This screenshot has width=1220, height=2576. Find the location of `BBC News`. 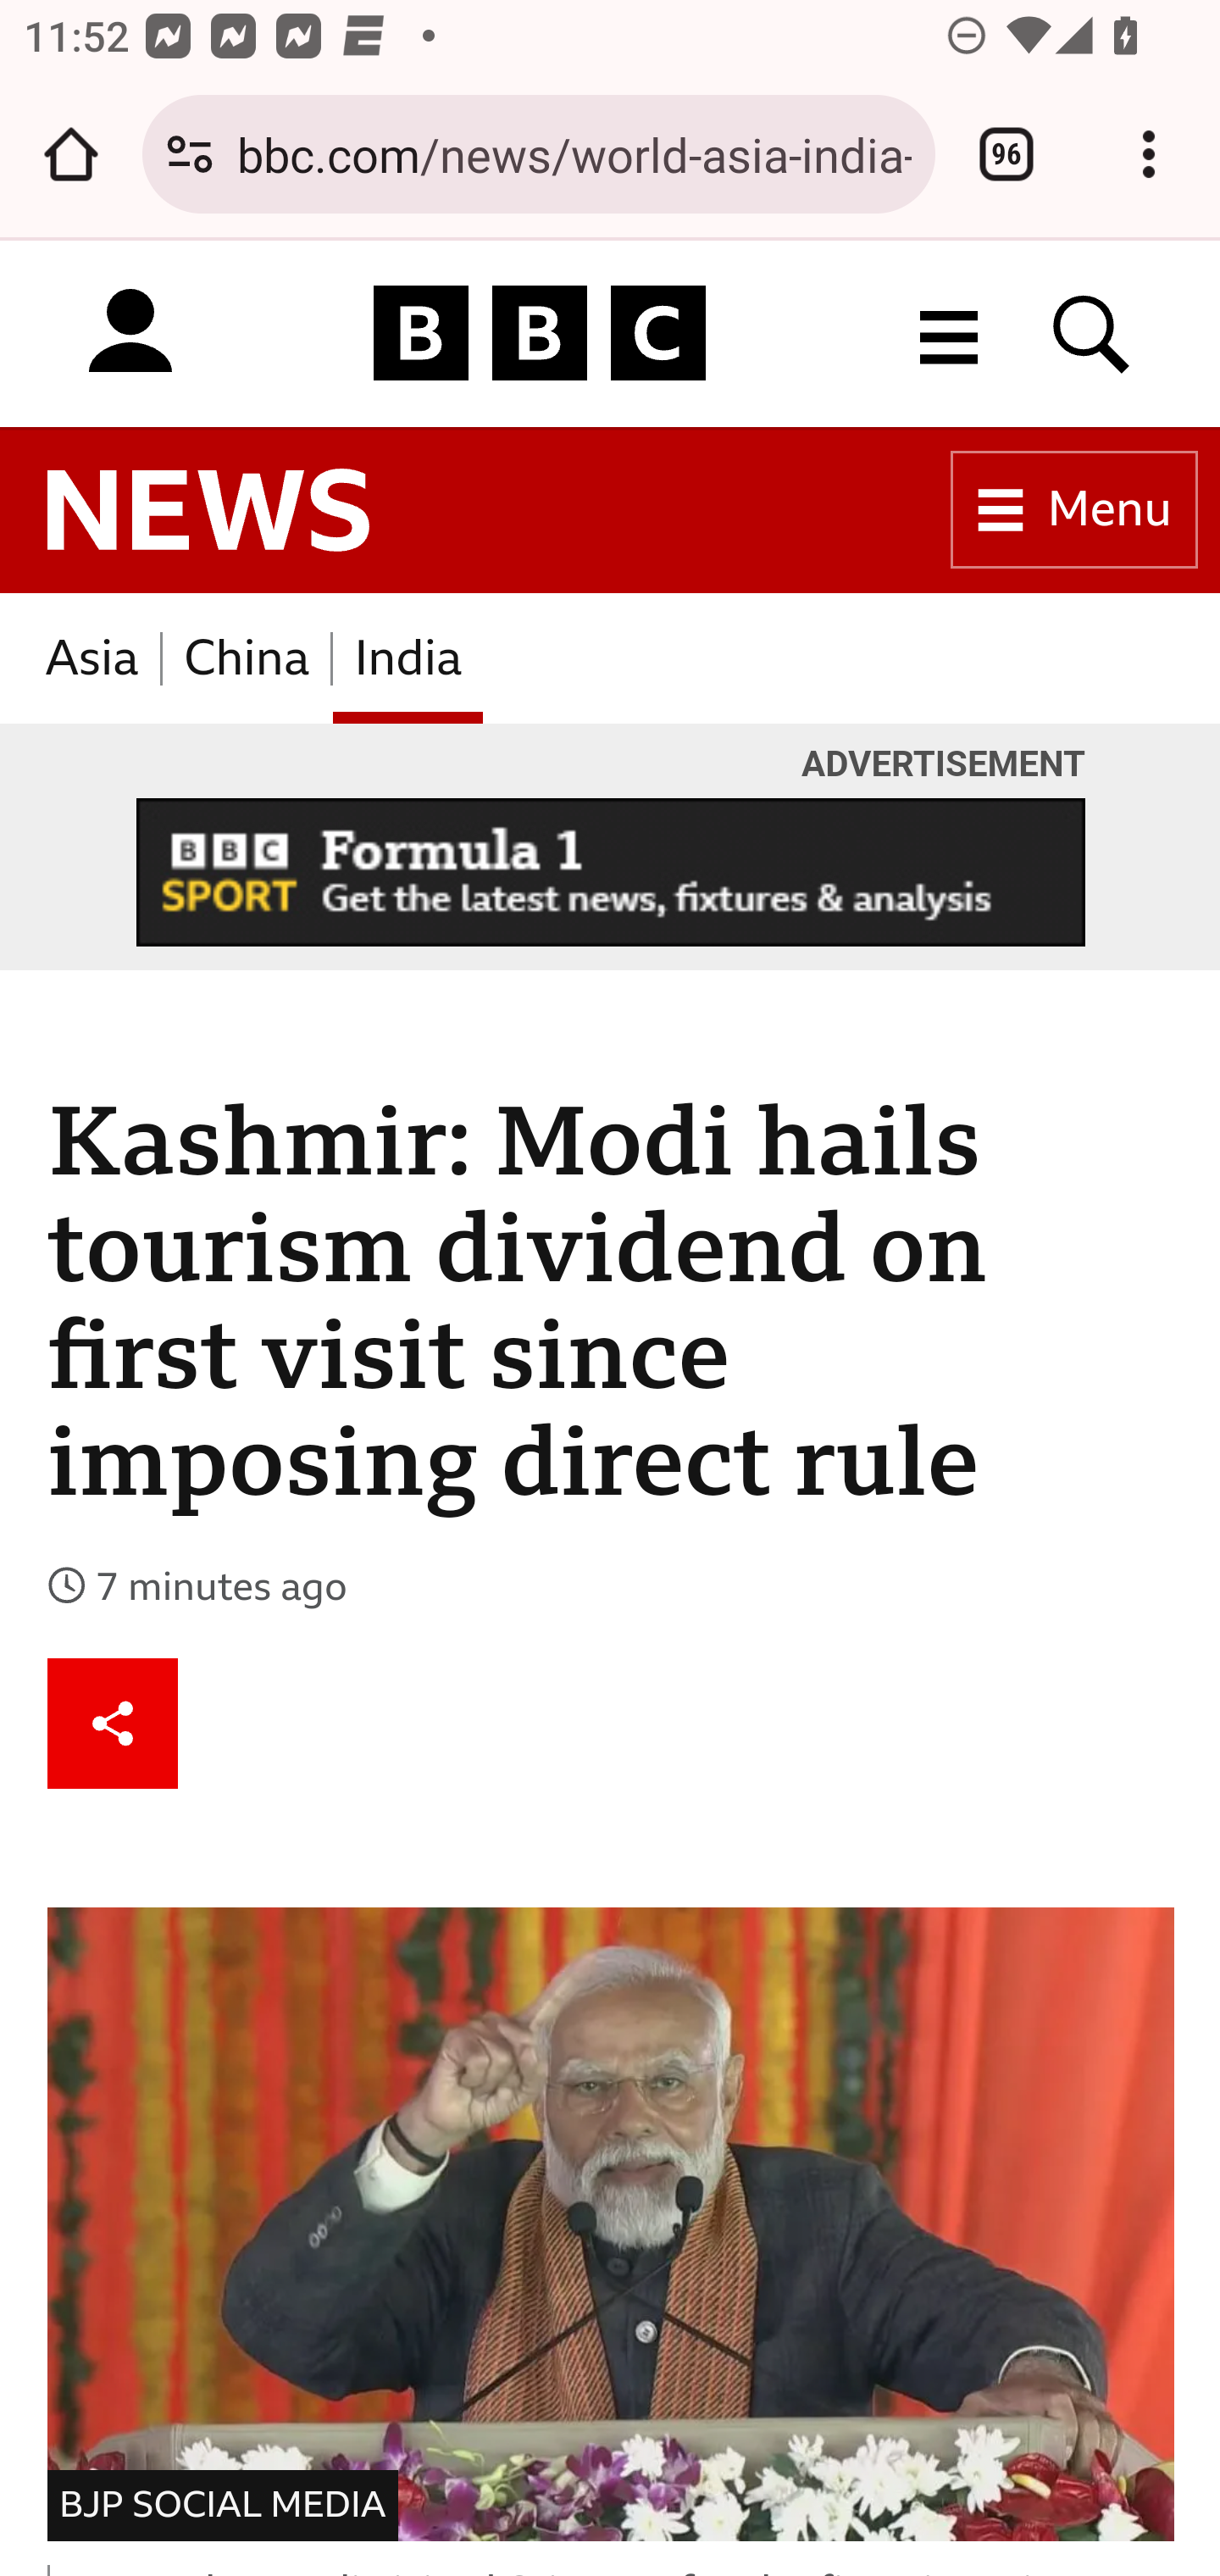

BBC News is located at coordinates (208, 511).